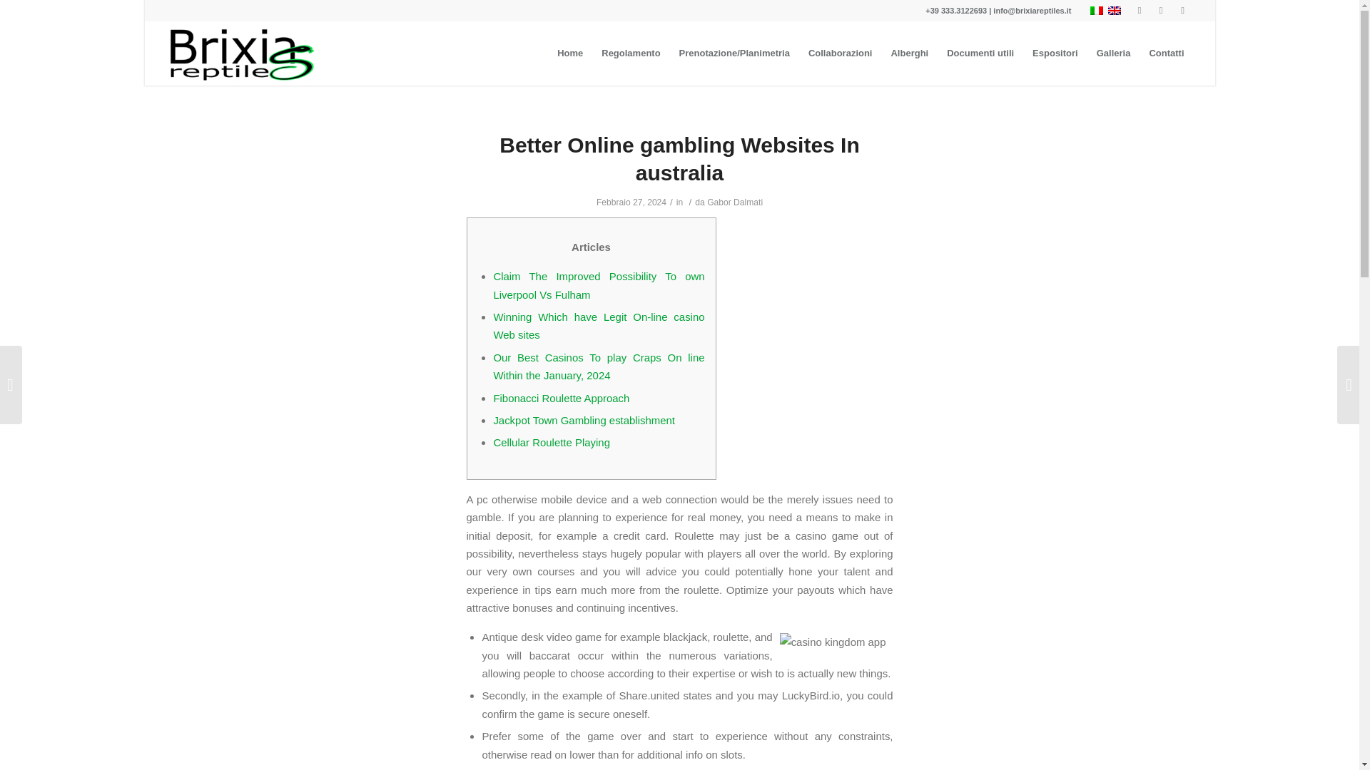 The image size is (1370, 770). I want to click on Regolamento, so click(631, 53).